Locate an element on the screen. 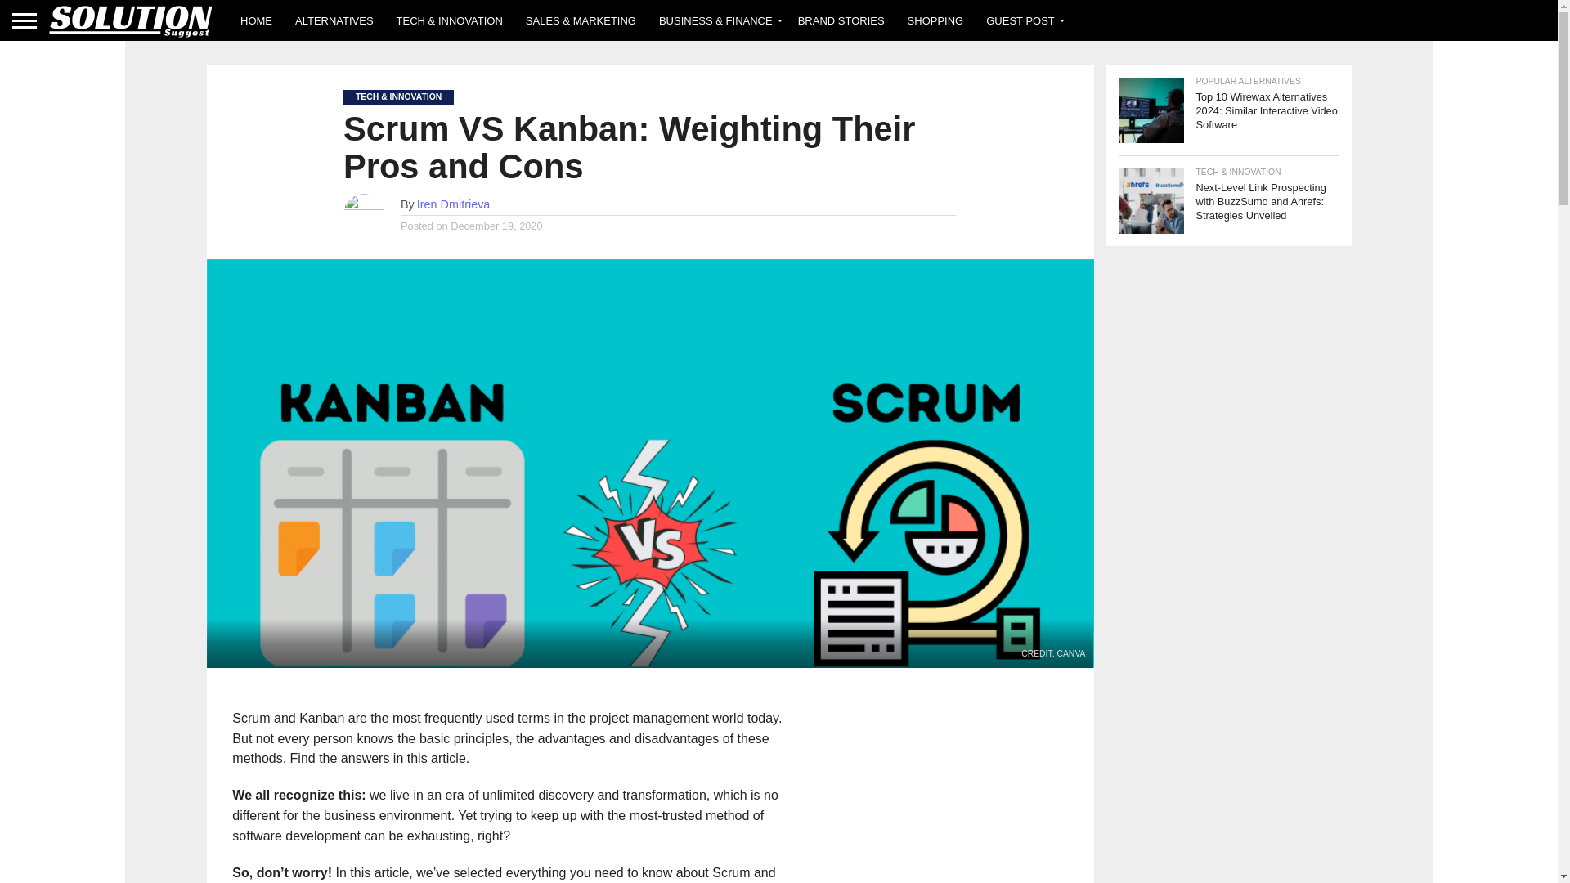  BRAND STORIES is located at coordinates (841, 20).